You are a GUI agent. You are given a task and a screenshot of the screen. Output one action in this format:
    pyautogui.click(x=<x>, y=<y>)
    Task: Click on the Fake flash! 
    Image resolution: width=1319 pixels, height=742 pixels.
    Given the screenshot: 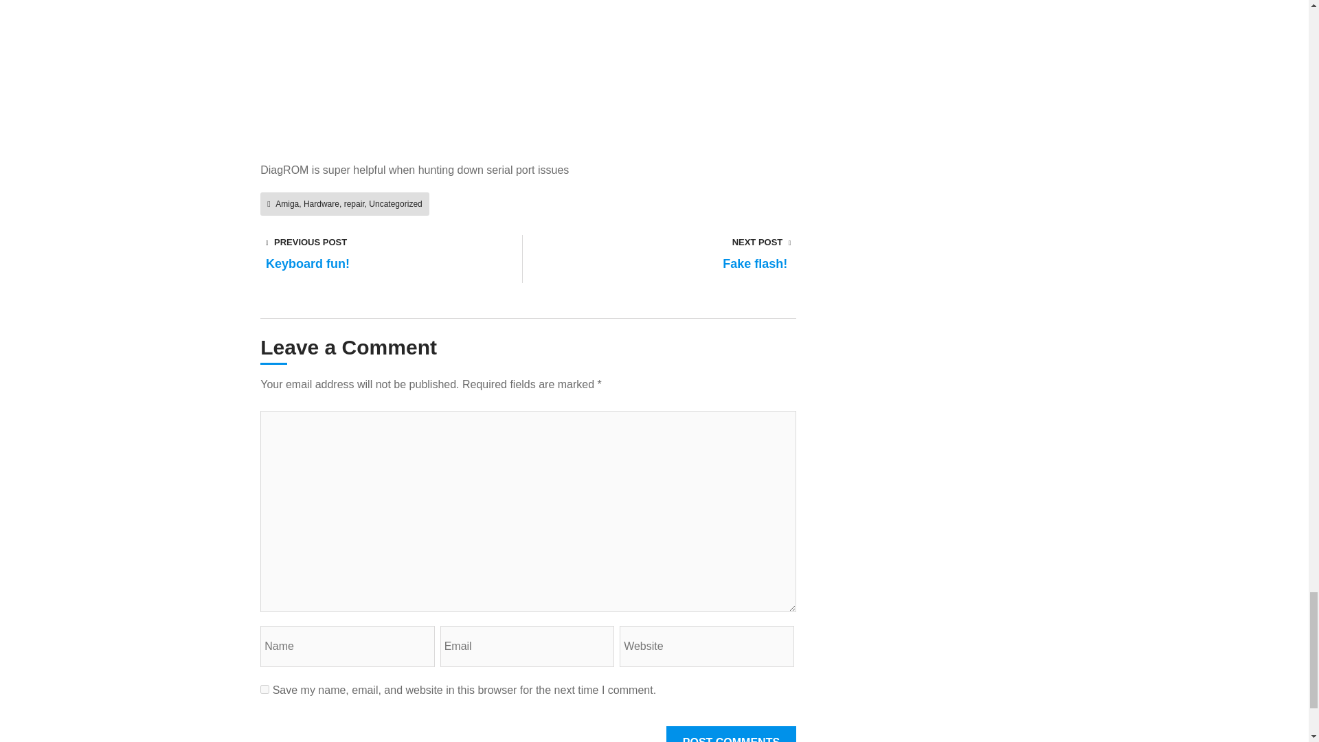 What is the action you would take?
    pyautogui.click(x=751, y=266)
    